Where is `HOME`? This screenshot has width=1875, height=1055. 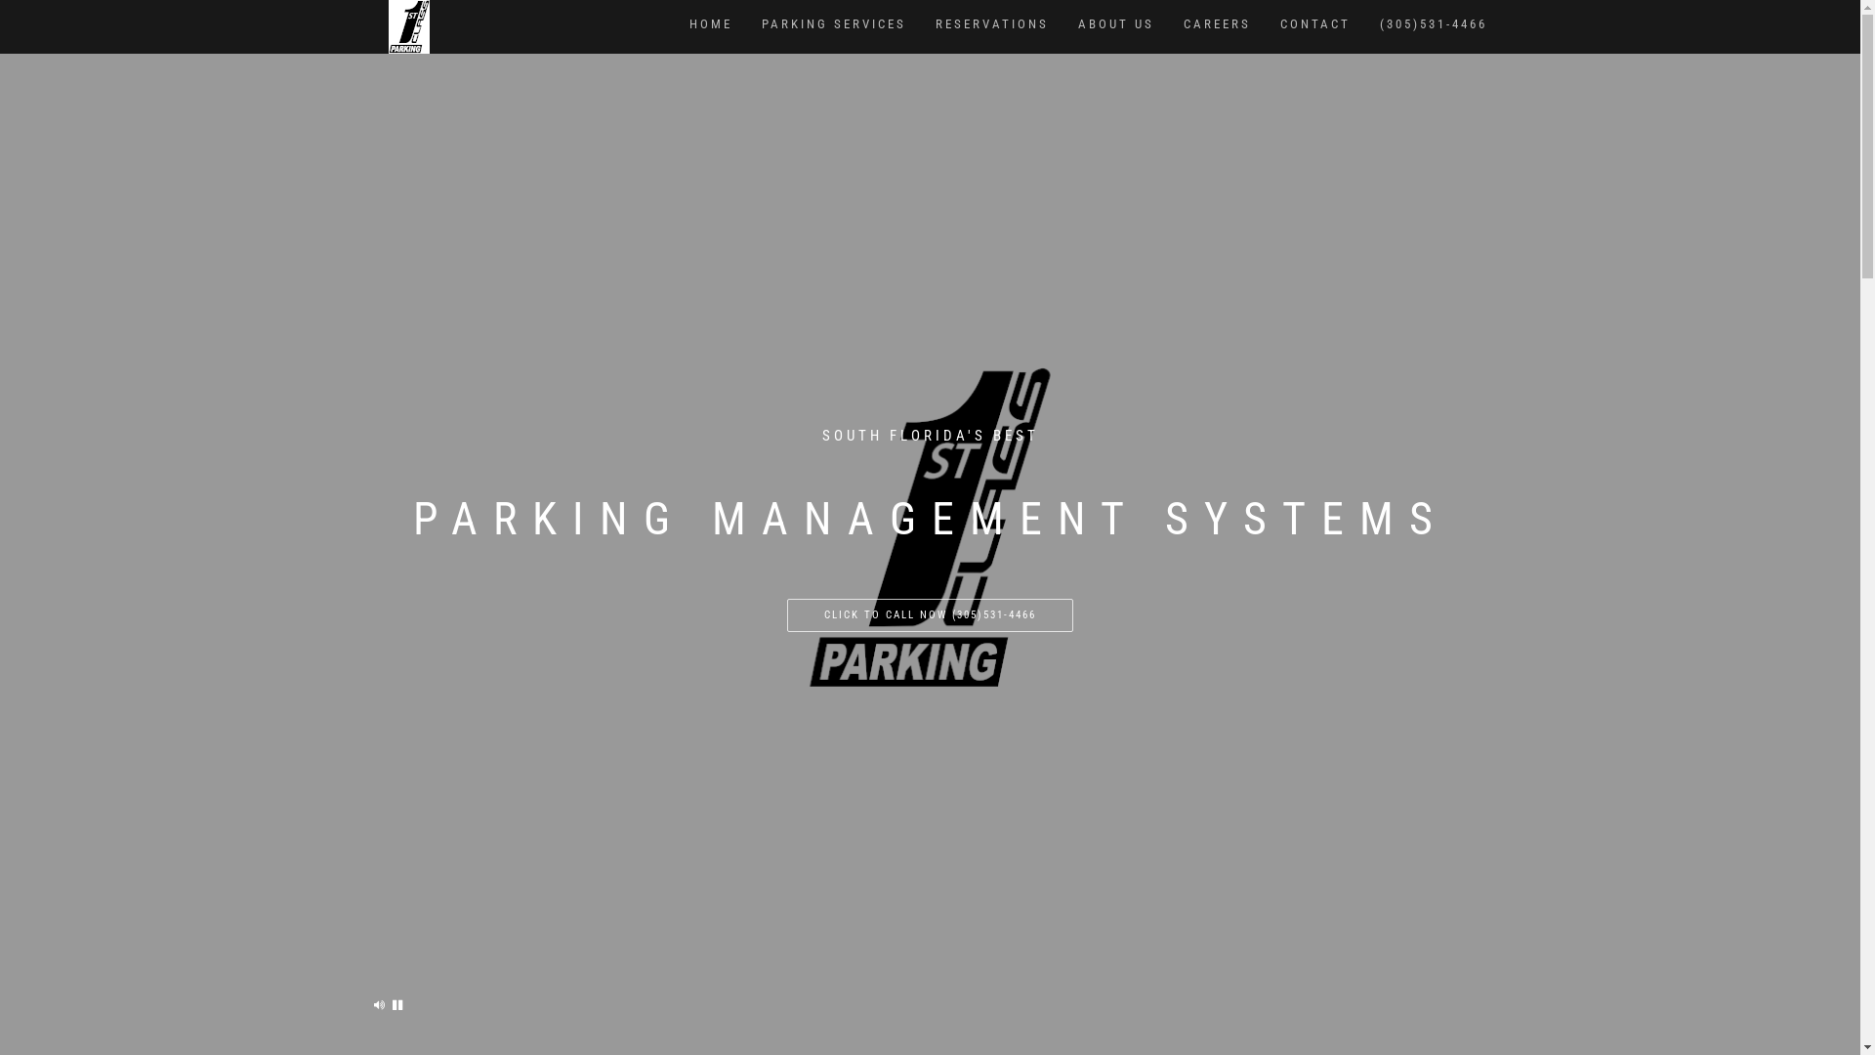 HOME is located at coordinates (710, 24).